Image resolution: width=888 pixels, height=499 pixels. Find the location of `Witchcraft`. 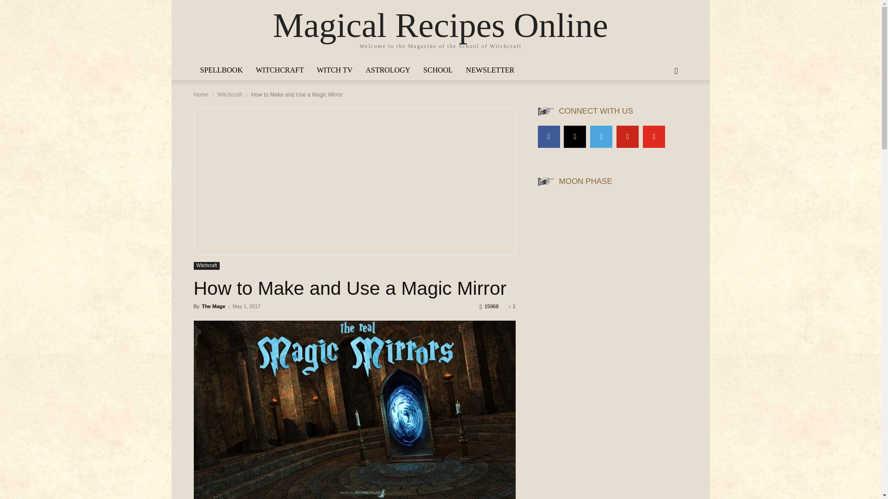

Witchcraft is located at coordinates (229, 94).